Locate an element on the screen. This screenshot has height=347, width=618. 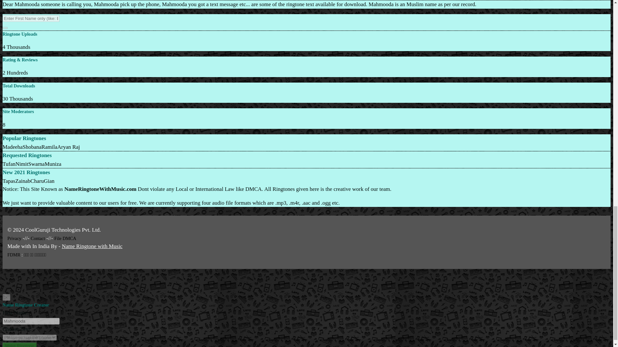
tufan name ringtone with music is located at coordinates (9, 164).